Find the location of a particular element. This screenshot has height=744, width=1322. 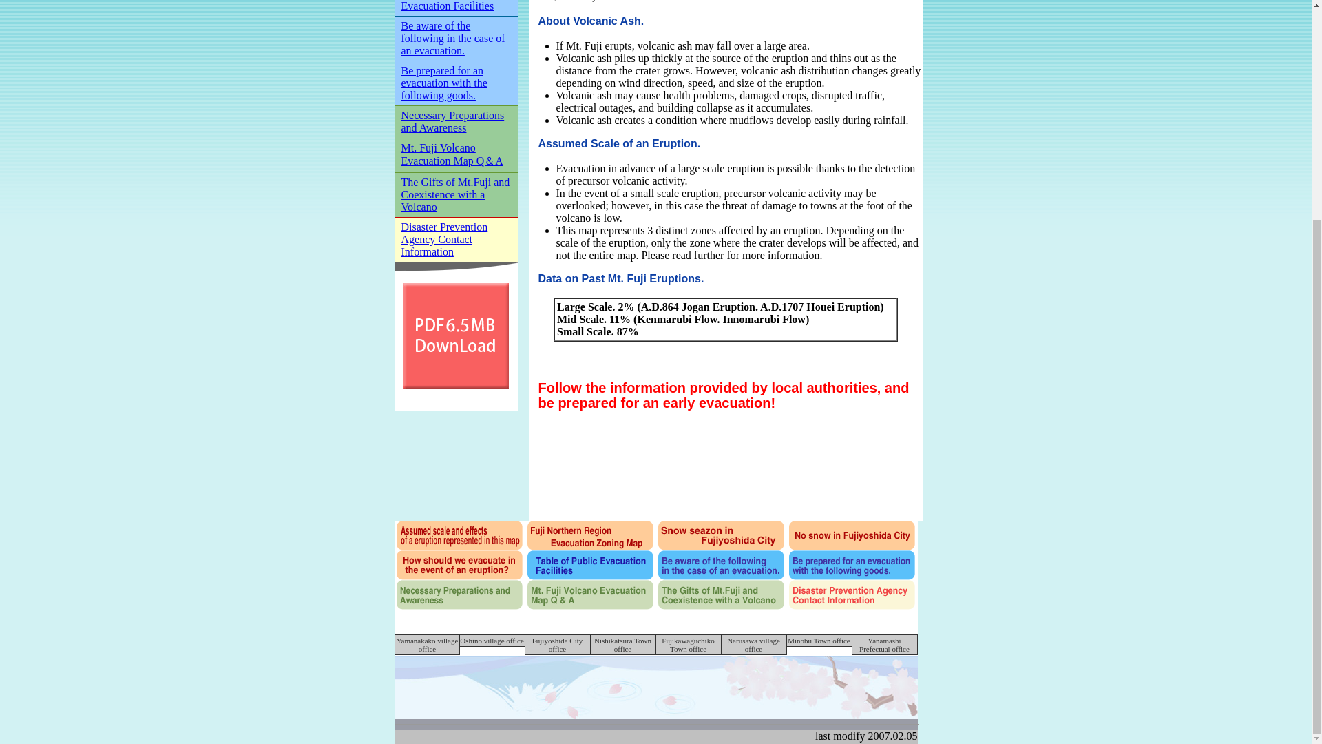

Yamanakako village office is located at coordinates (428, 645).